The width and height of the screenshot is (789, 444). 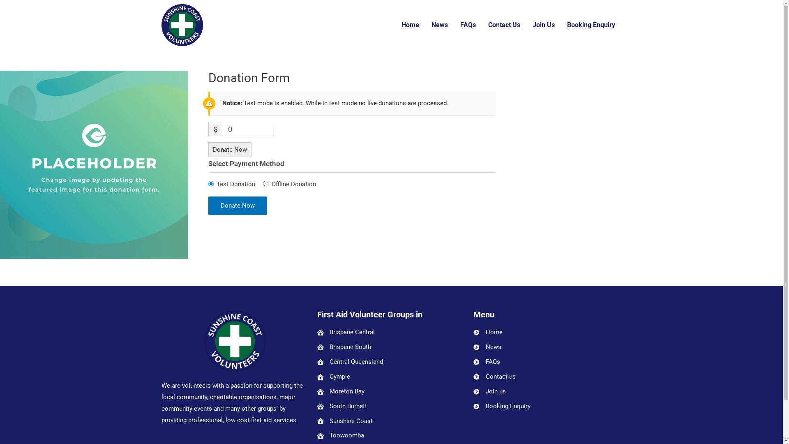 What do you see at coordinates (391, 407) in the screenshot?
I see `South Burnett` at bounding box center [391, 407].